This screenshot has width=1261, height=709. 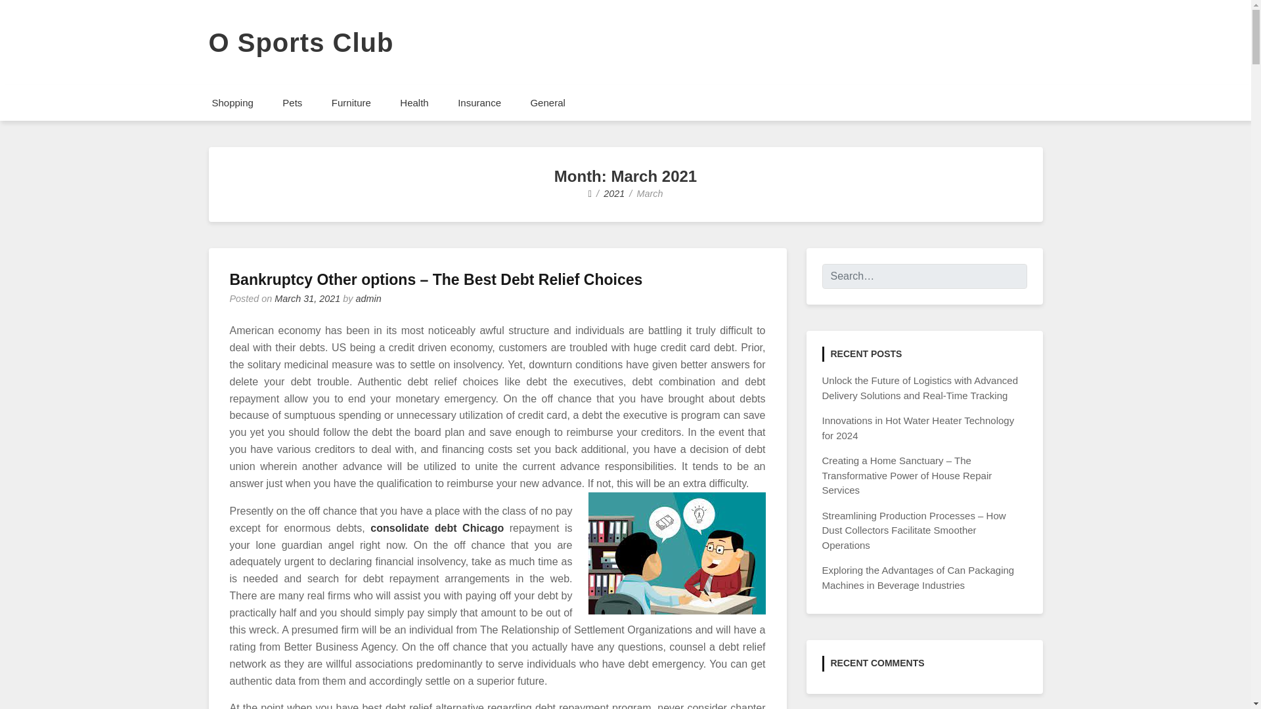 I want to click on O Sports Club, so click(x=301, y=43).